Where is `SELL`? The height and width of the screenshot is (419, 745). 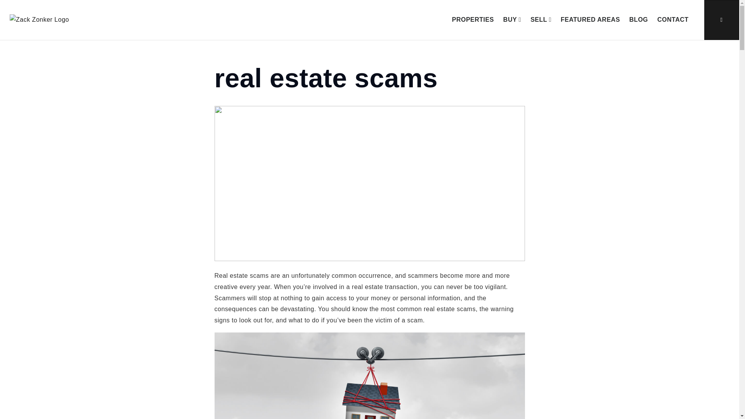
SELL is located at coordinates (541, 20).